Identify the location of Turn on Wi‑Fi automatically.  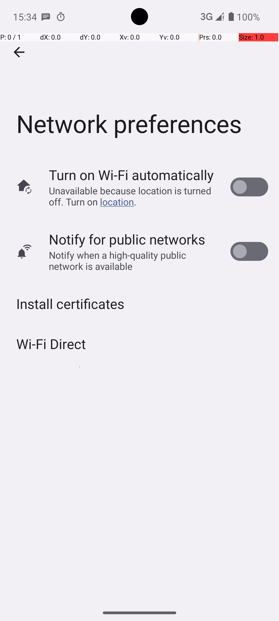
(131, 175).